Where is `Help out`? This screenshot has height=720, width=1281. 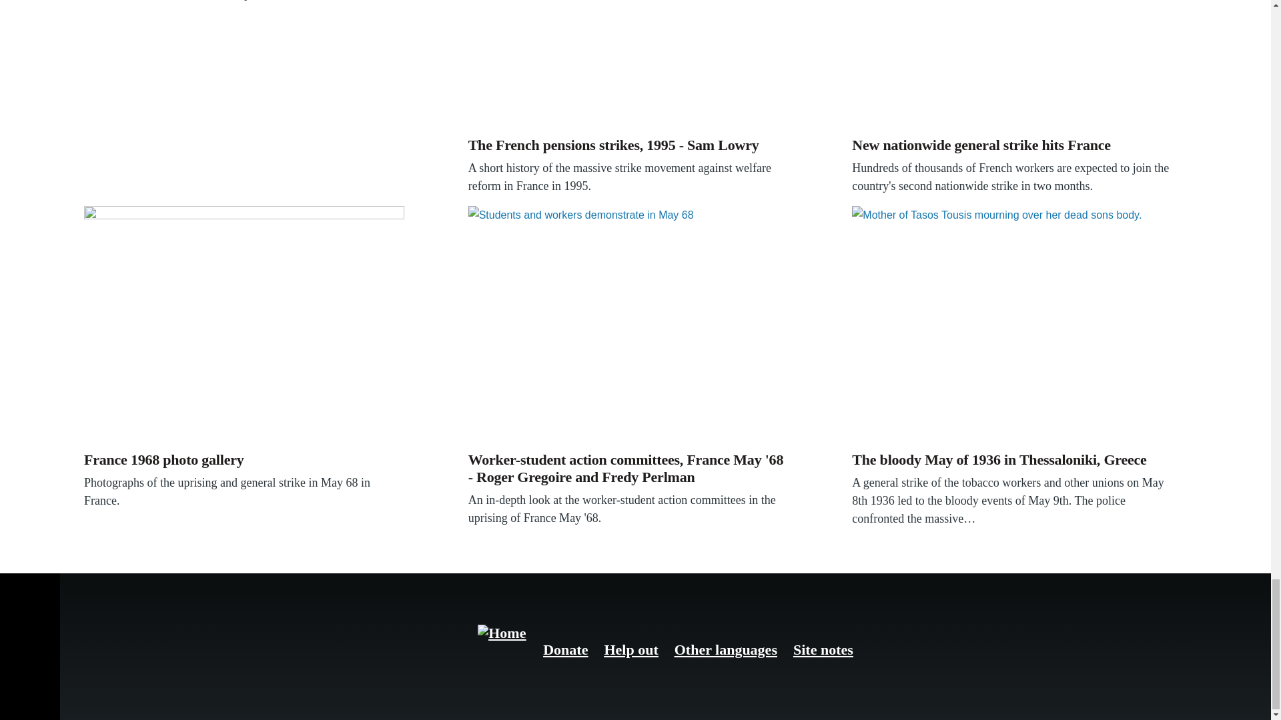 Help out is located at coordinates (630, 649).